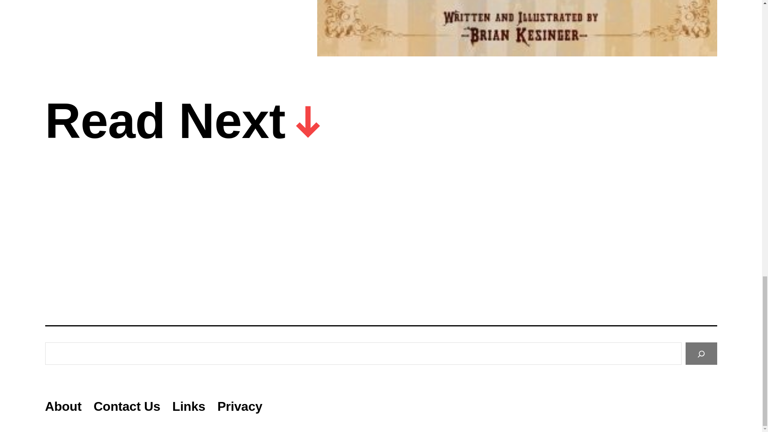 The image size is (768, 432). Describe the element at coordinates (239, 406) in the screenshot. I see `Privacy` at that location.